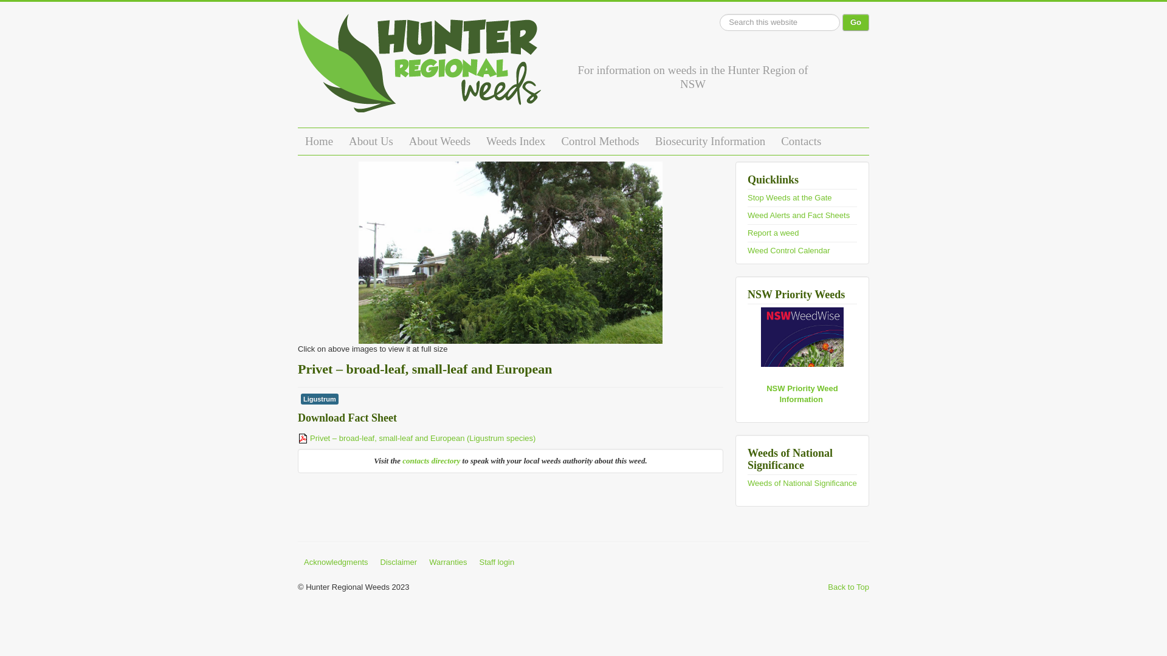 This screenshot has height=656, width=1167. What do you see at coordinates (789, 250) in the screenshot?
I see `Weed Control Calendar` at bounding box center [789, 250].